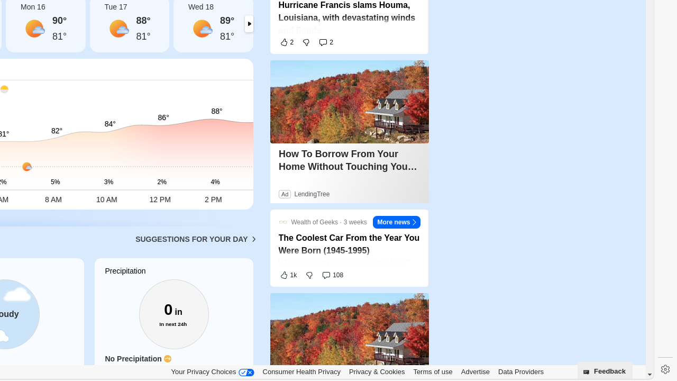  Describe the element at coordinates (310, 275) in the screenshot. I see `Dislike` at that location.